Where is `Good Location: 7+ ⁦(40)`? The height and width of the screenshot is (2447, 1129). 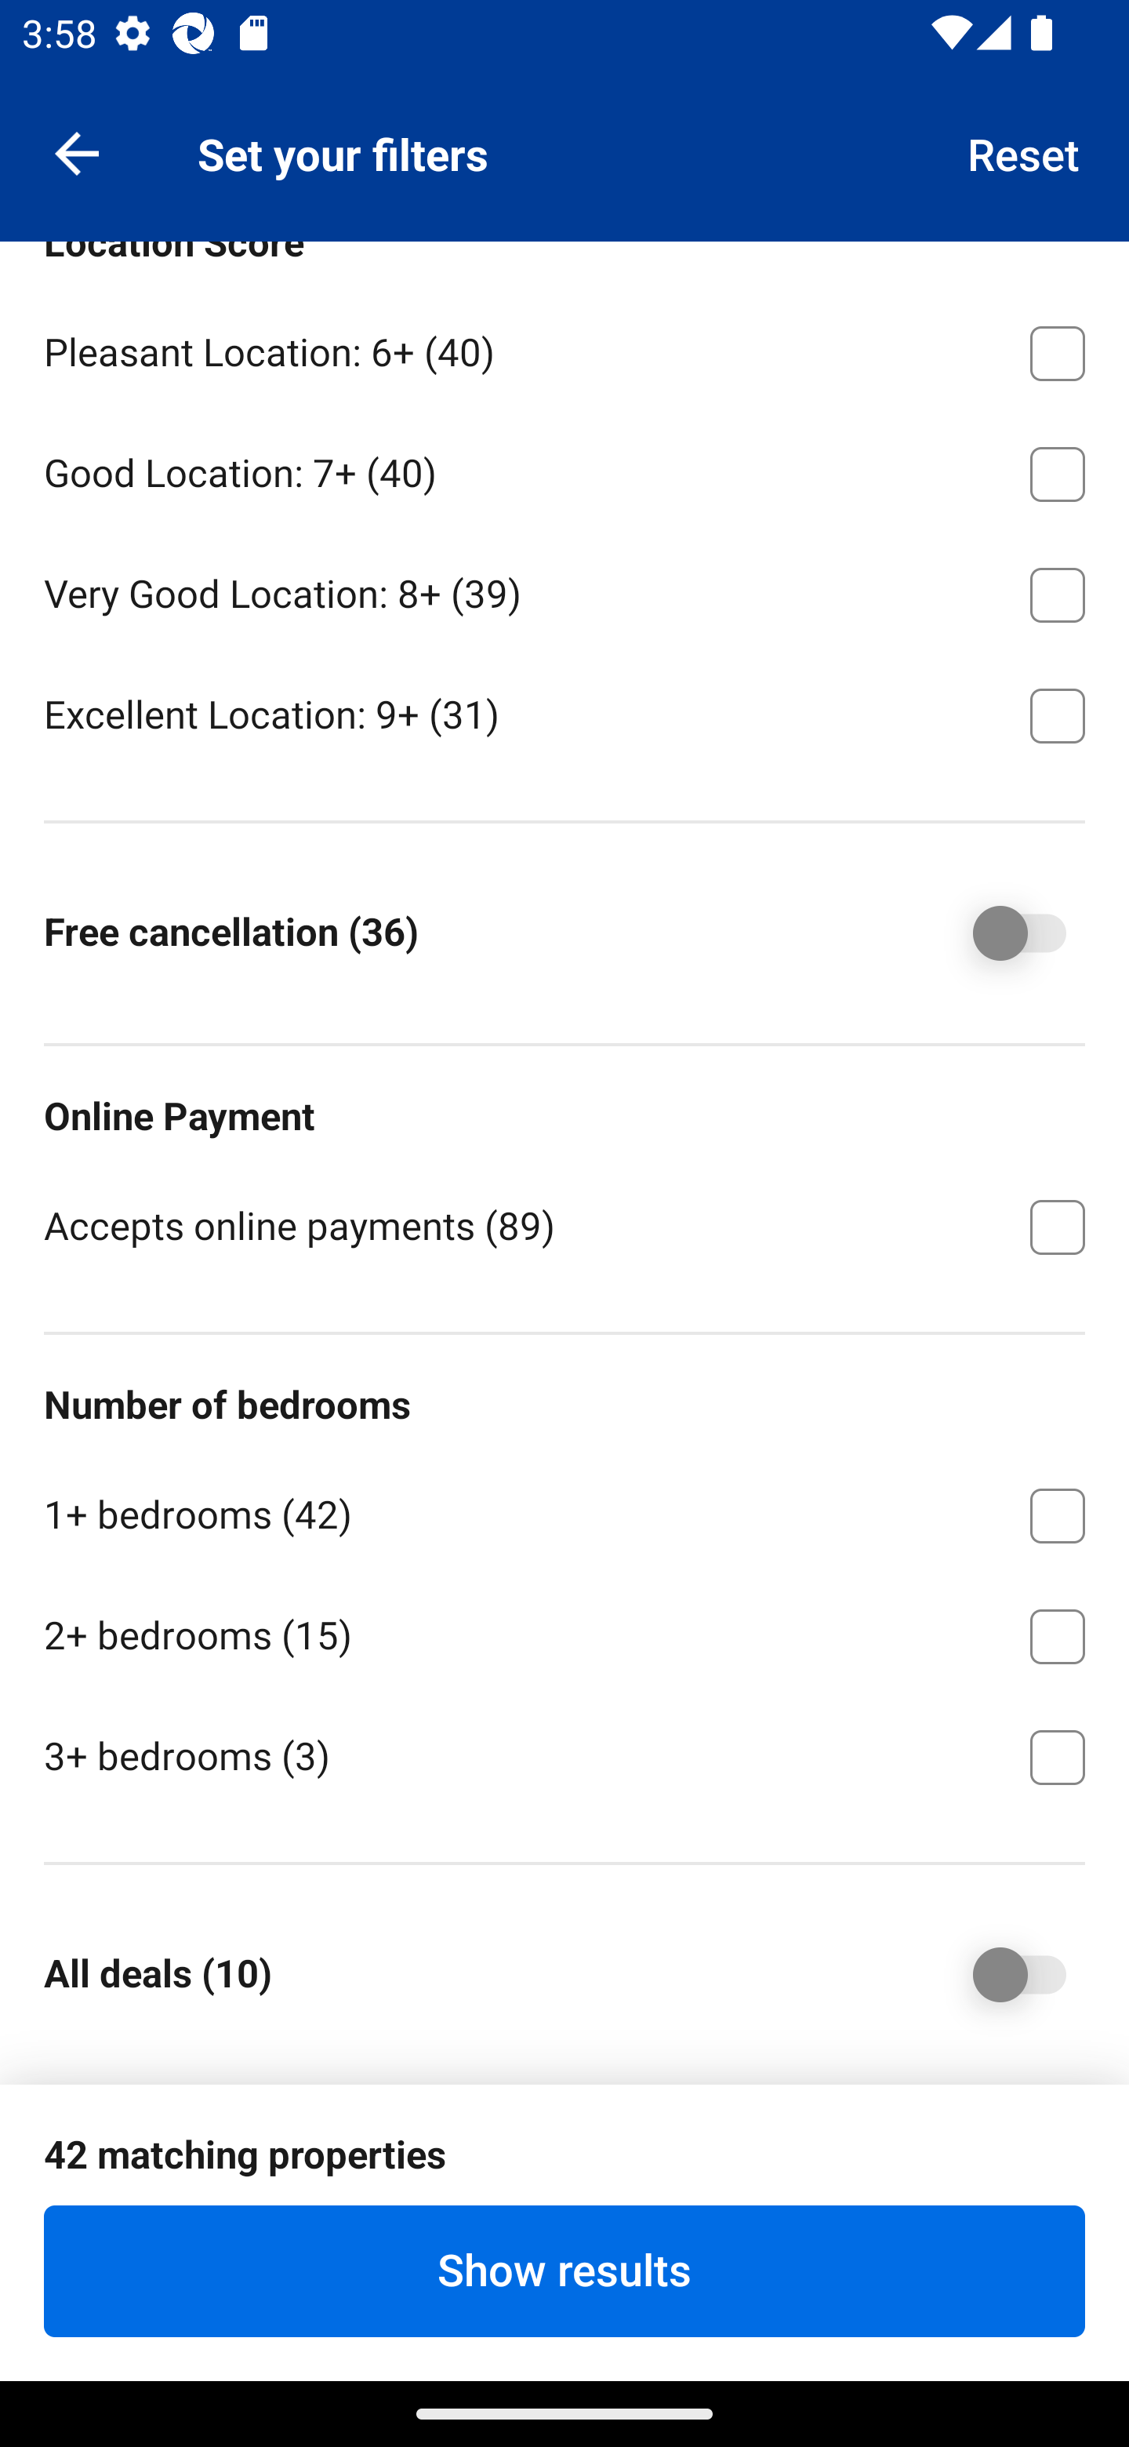 Good Location: 7+ ⁦(40) is located at coordinates (564, 468).